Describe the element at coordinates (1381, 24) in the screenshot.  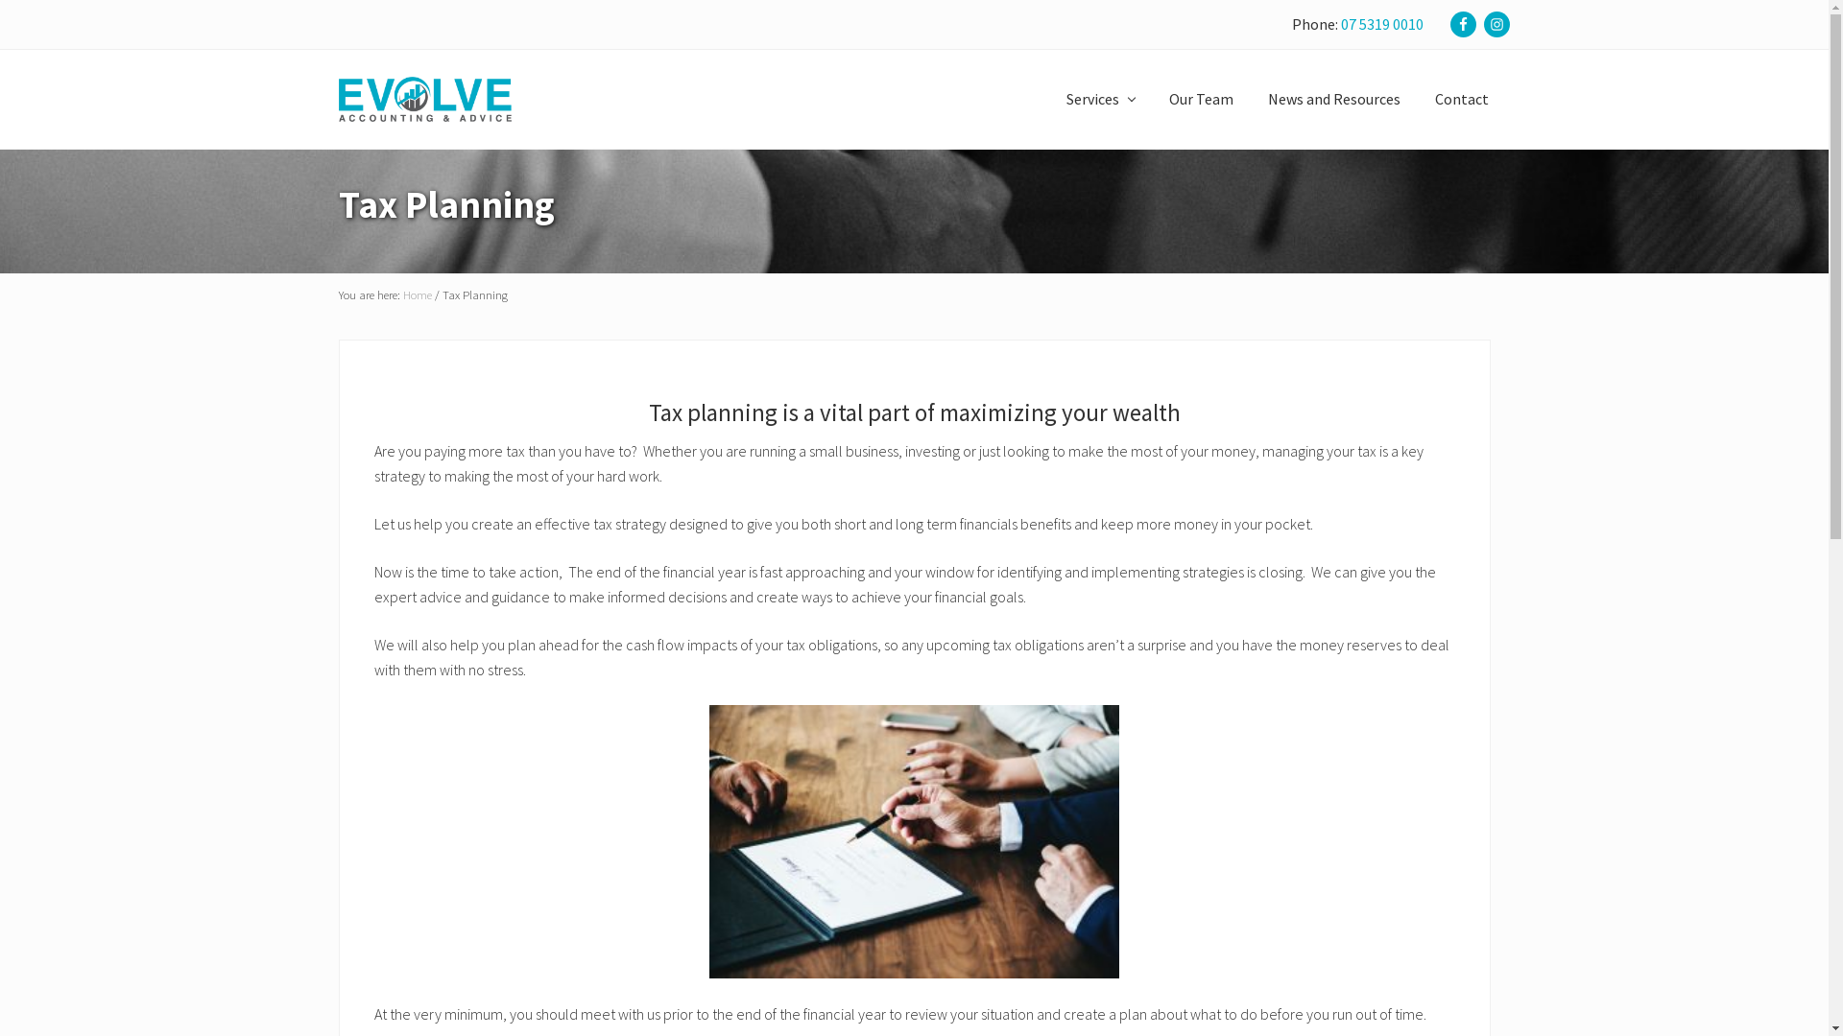
I see `07 5319 0010` at that location.